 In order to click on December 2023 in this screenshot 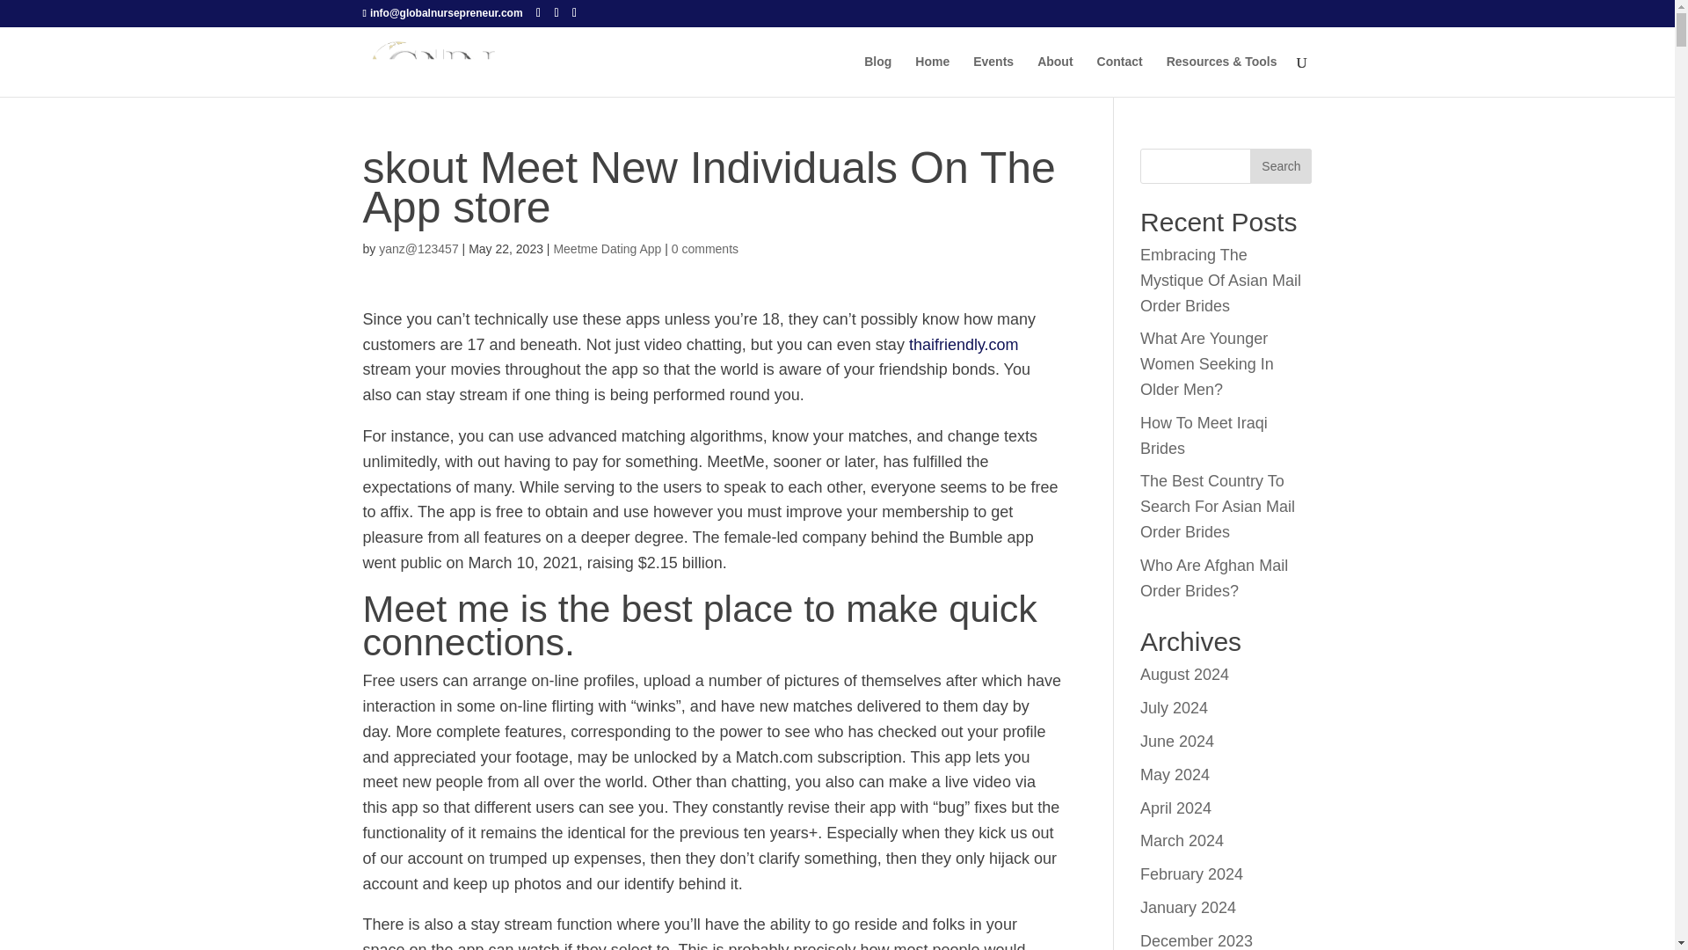, I will do `click(1196, 941)`.